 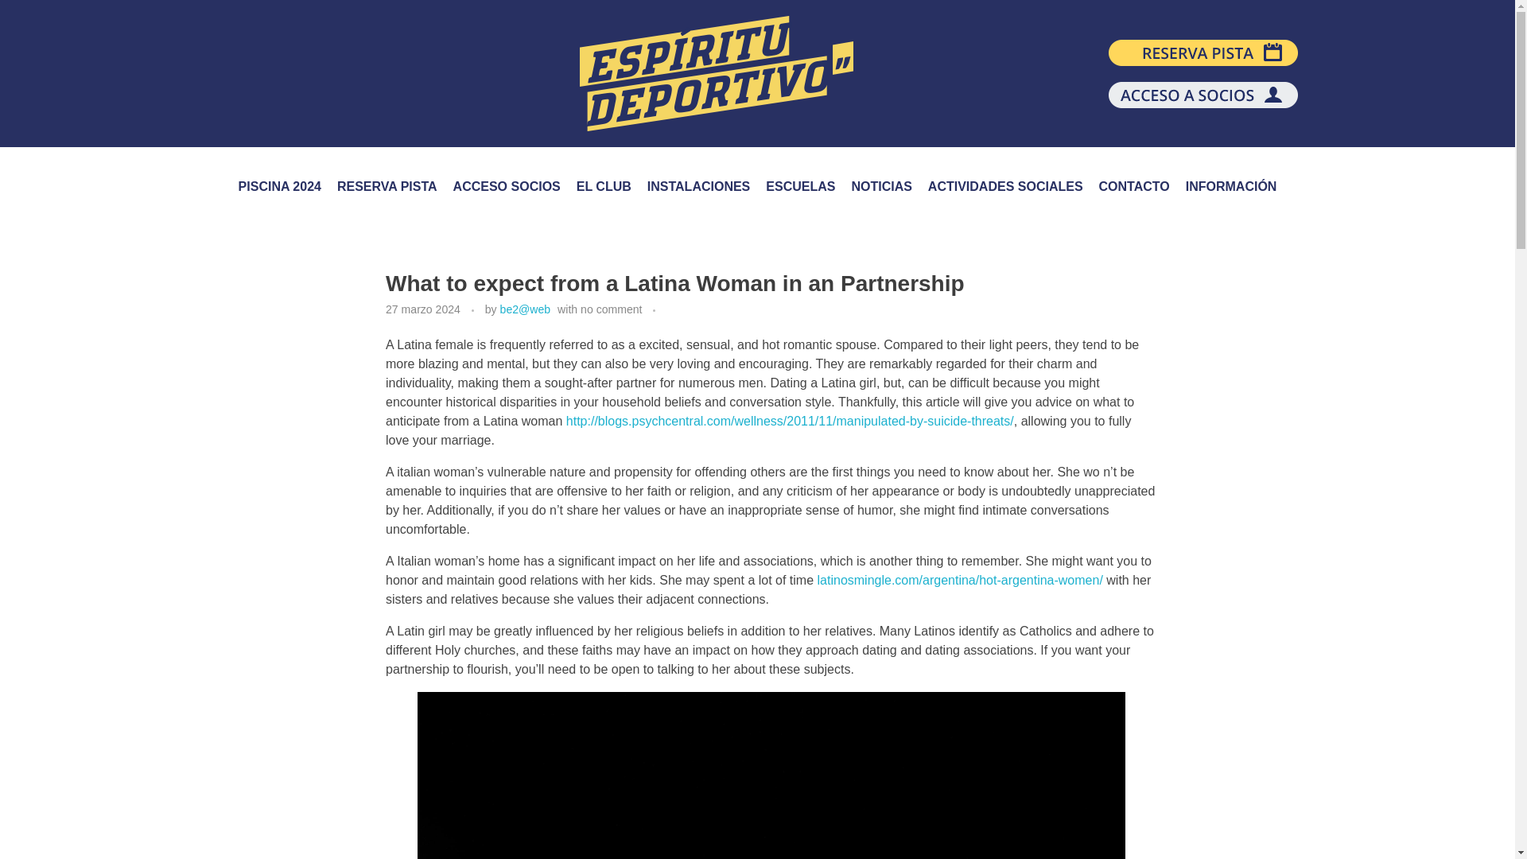 What do you see at coordinates (1005, 186) in the screenshot?
I see `ACTIVIDADES SOCIALES` at bounding box center [1005, 186].